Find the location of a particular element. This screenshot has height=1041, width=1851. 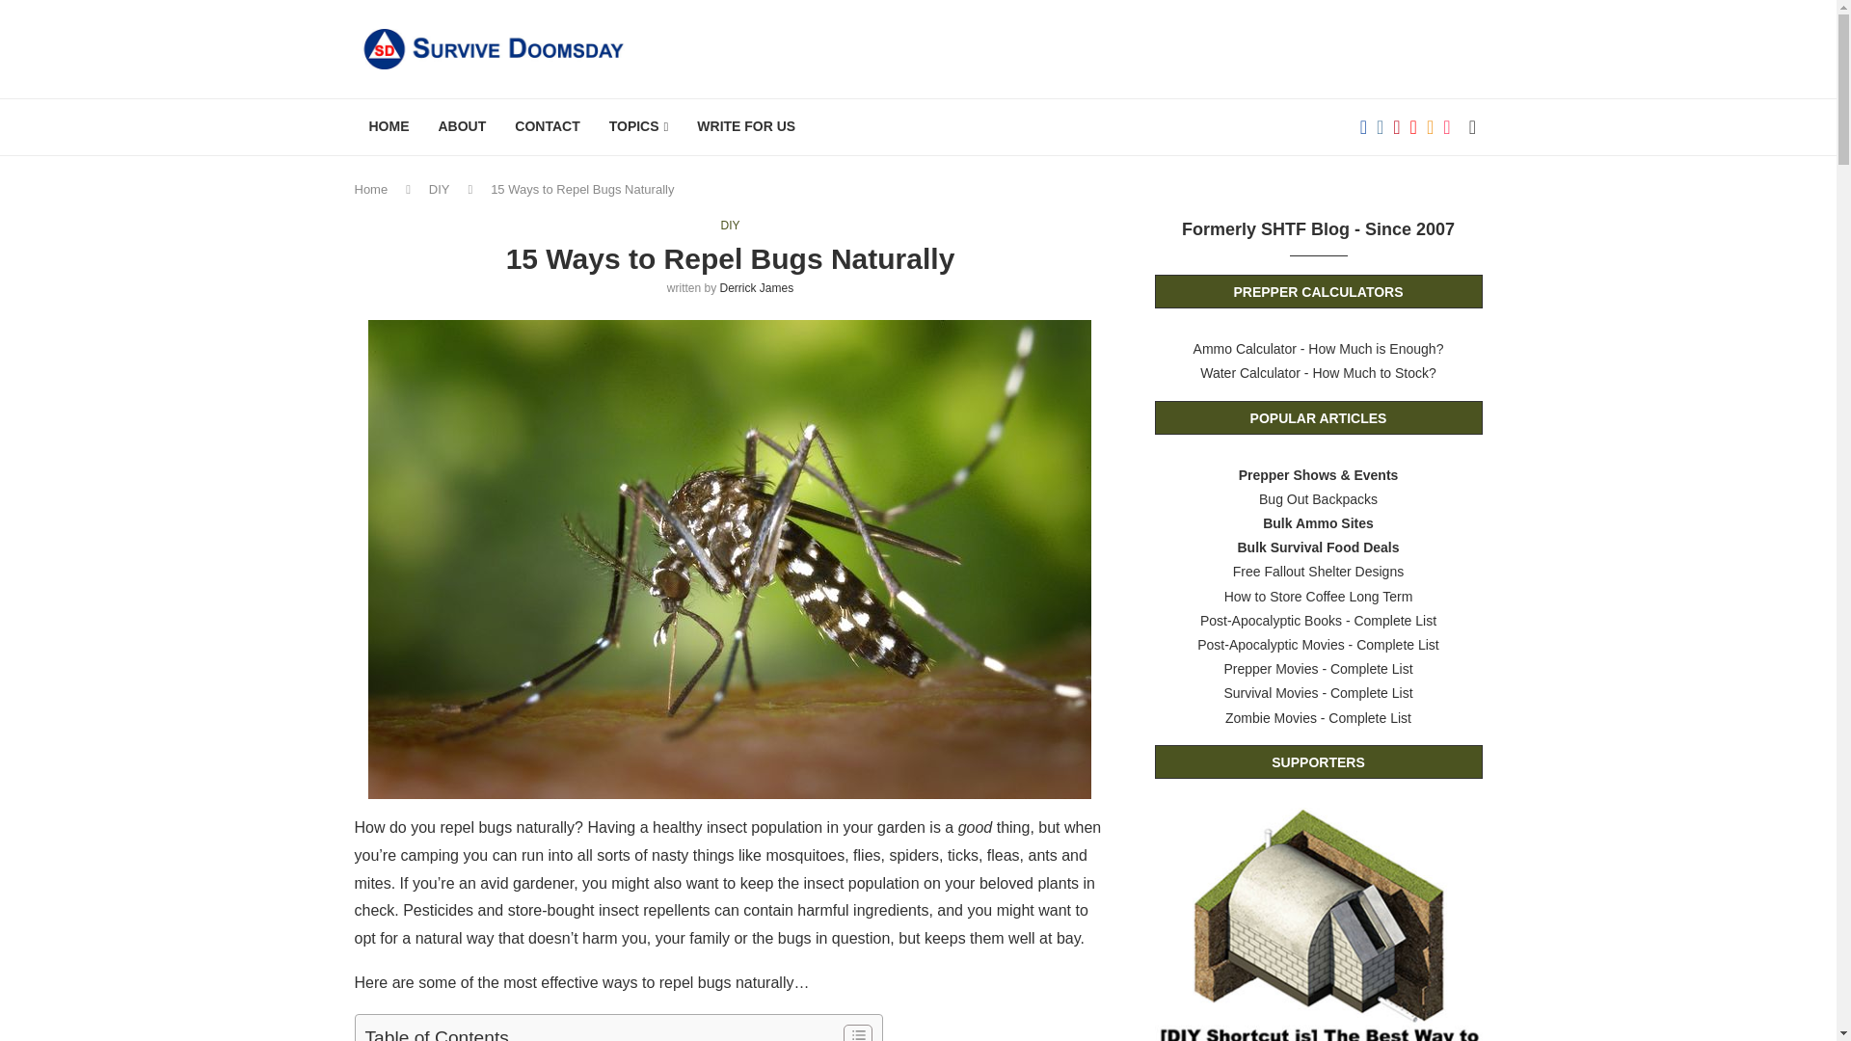

Home is located at coordinates (372, 189).